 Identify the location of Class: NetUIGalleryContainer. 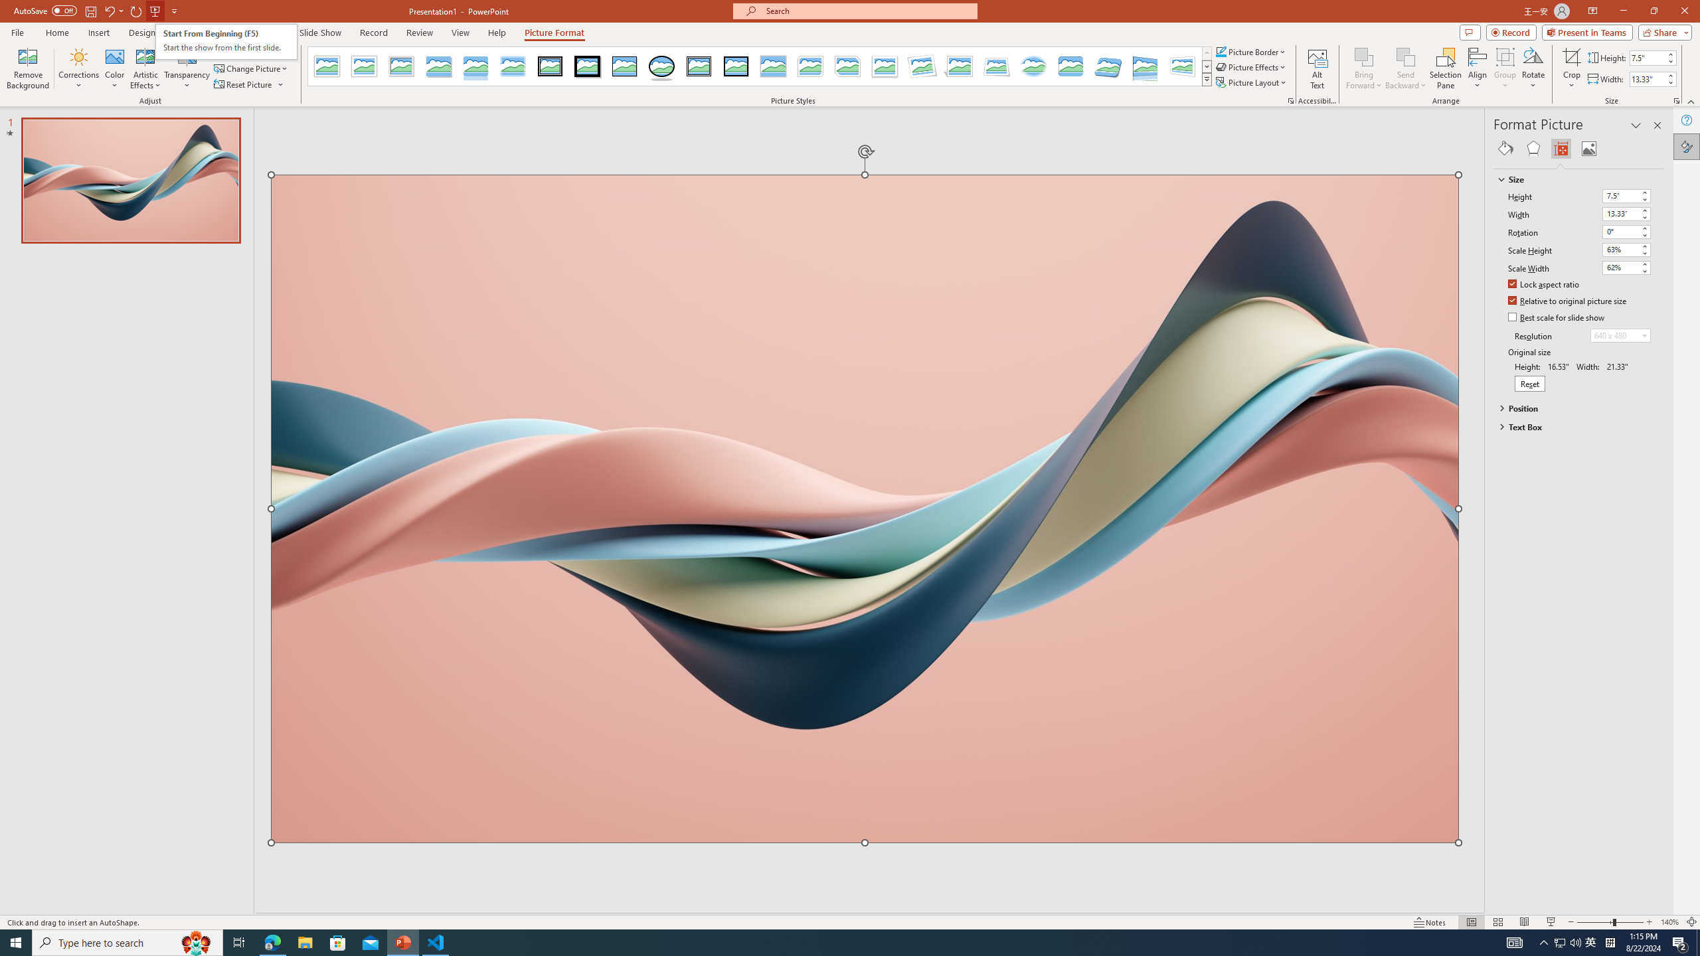
(1579, 149).